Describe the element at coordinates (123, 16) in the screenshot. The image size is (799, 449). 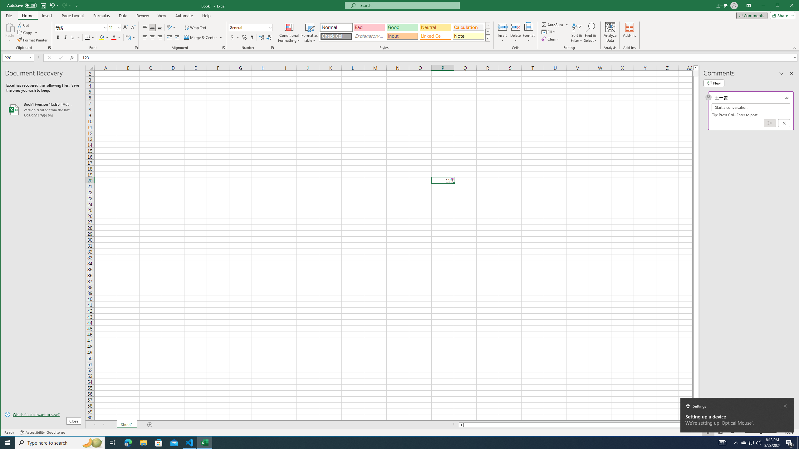
I see `Insert Line or Area Chart` at that location.